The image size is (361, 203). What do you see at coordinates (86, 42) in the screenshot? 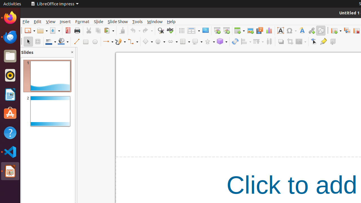
I see `Rectangle` at bounding box center [86, 42].